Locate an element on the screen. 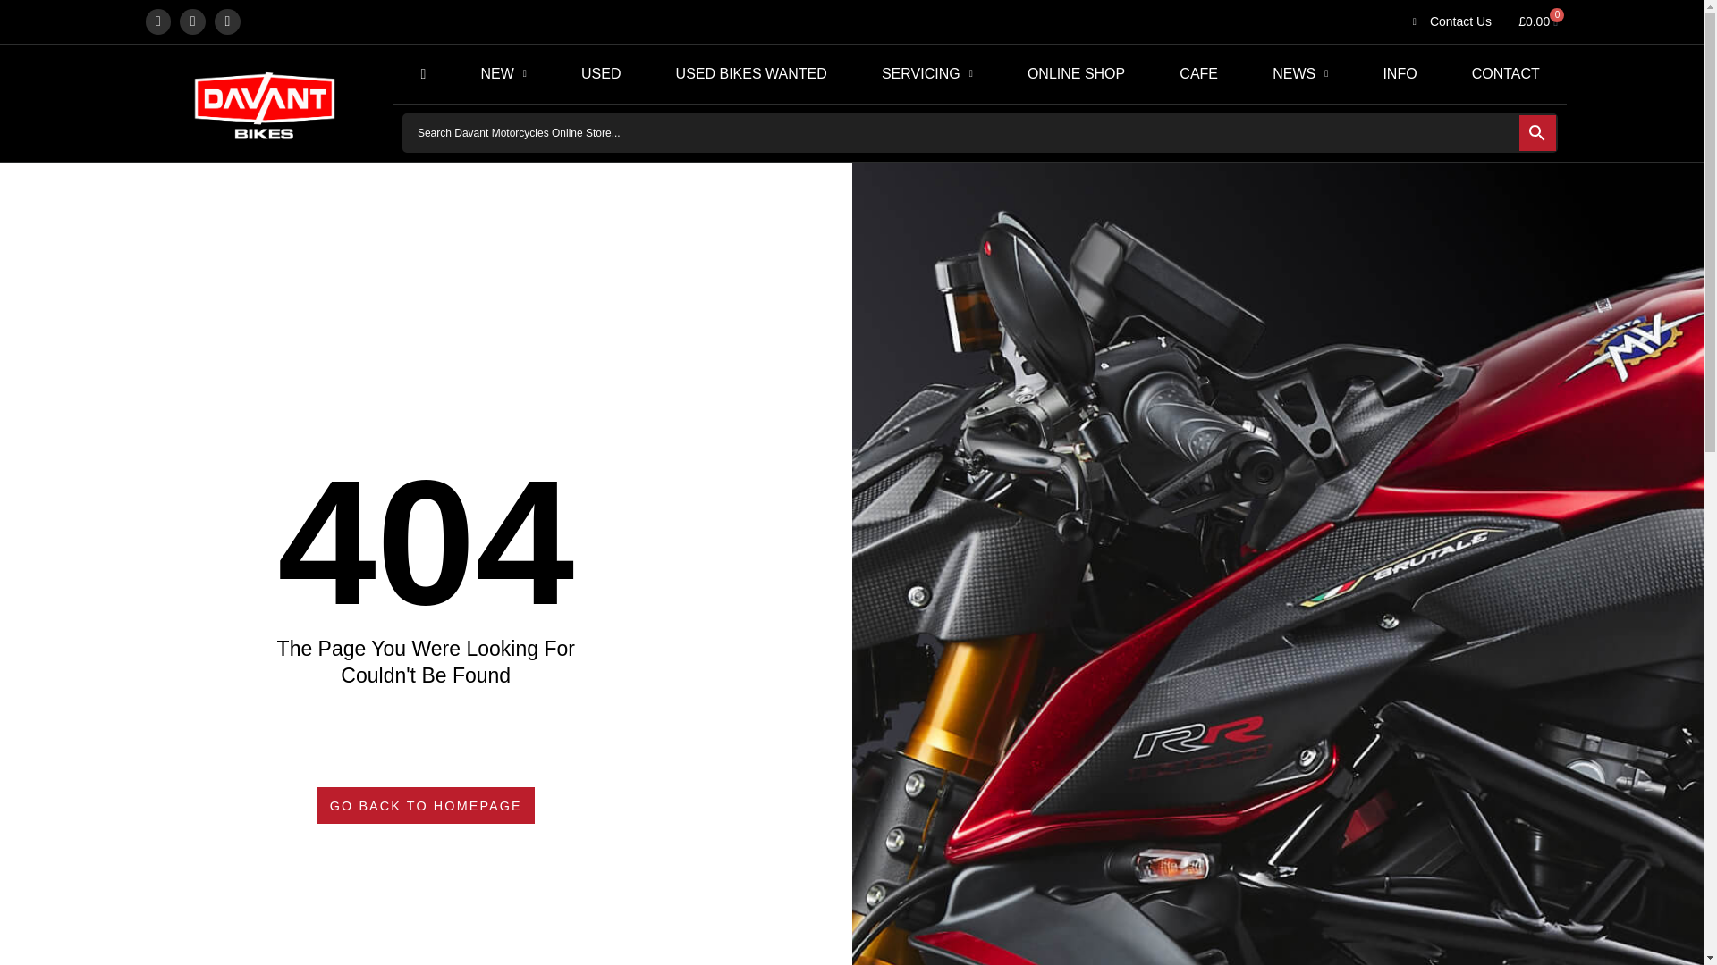 This screenshot has height=965, width=1717. NEWS is located at coordinates (1300, 73).